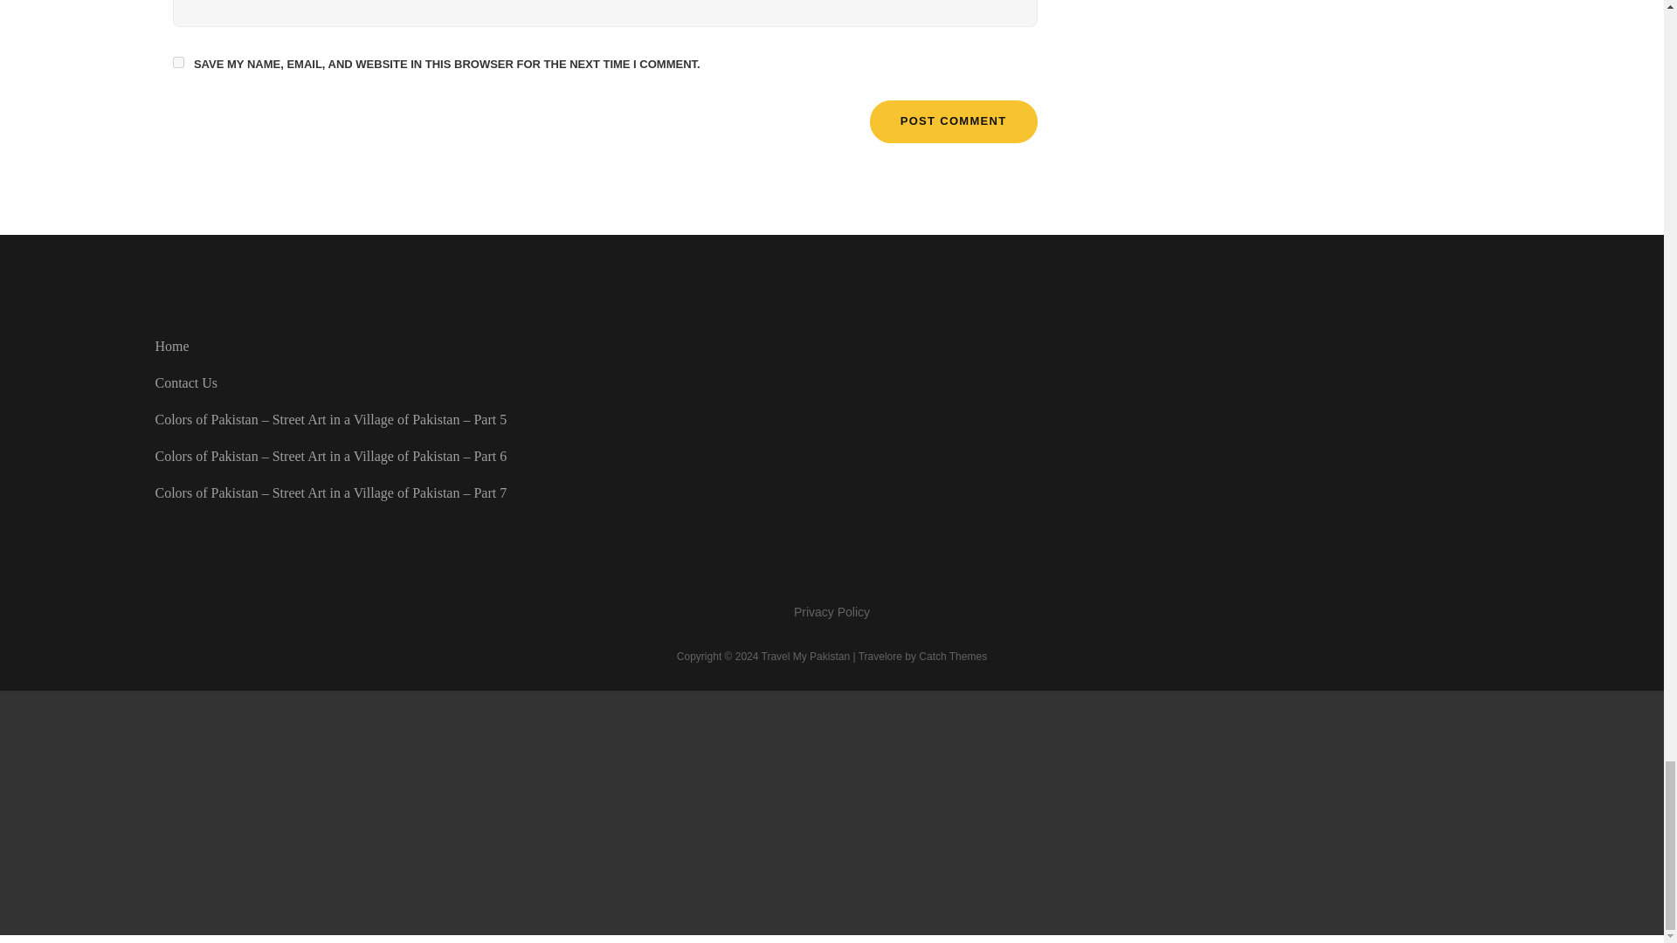 The height and width of the screenshot is (943, 1677). I want to click on Post Comment, so click(954, 121).